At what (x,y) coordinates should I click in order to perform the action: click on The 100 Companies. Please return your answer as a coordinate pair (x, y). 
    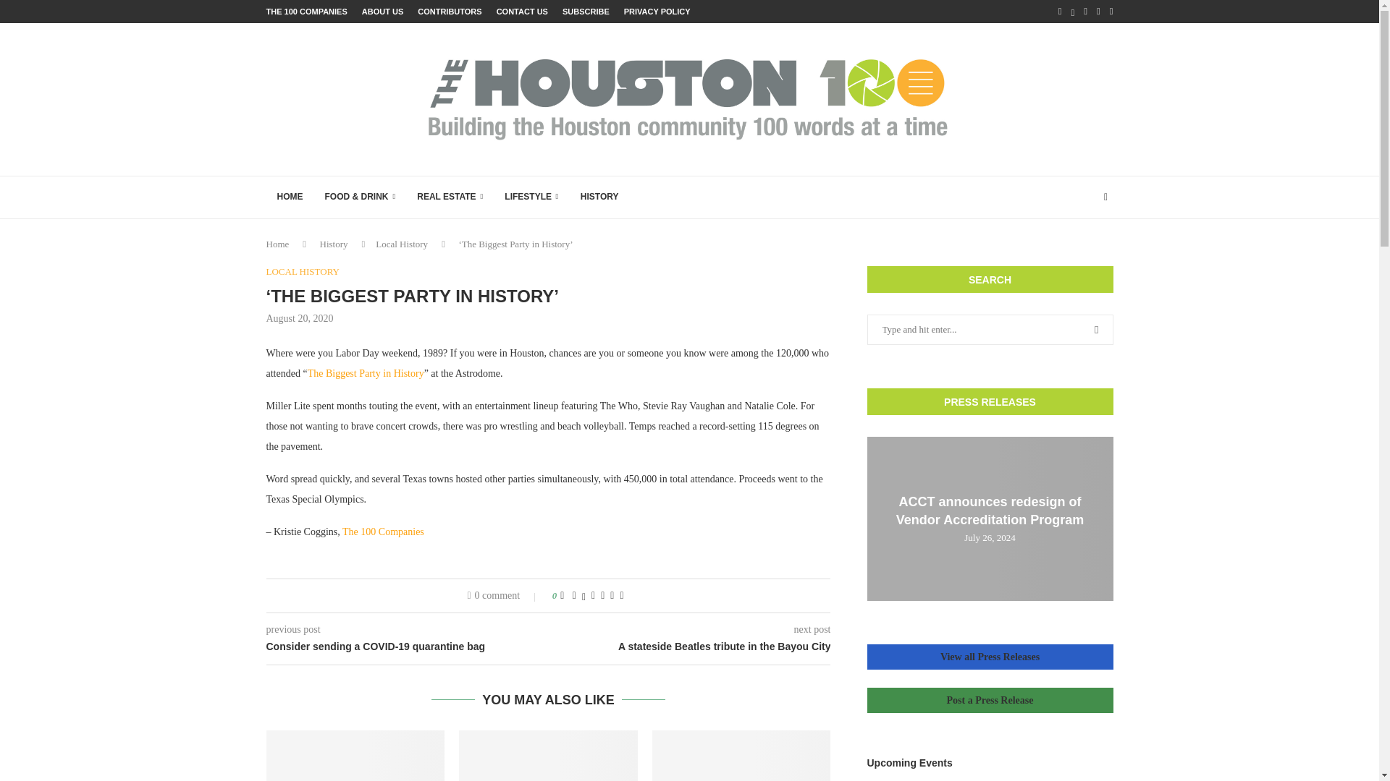
    Looking at the image, I should click on (382, 532).